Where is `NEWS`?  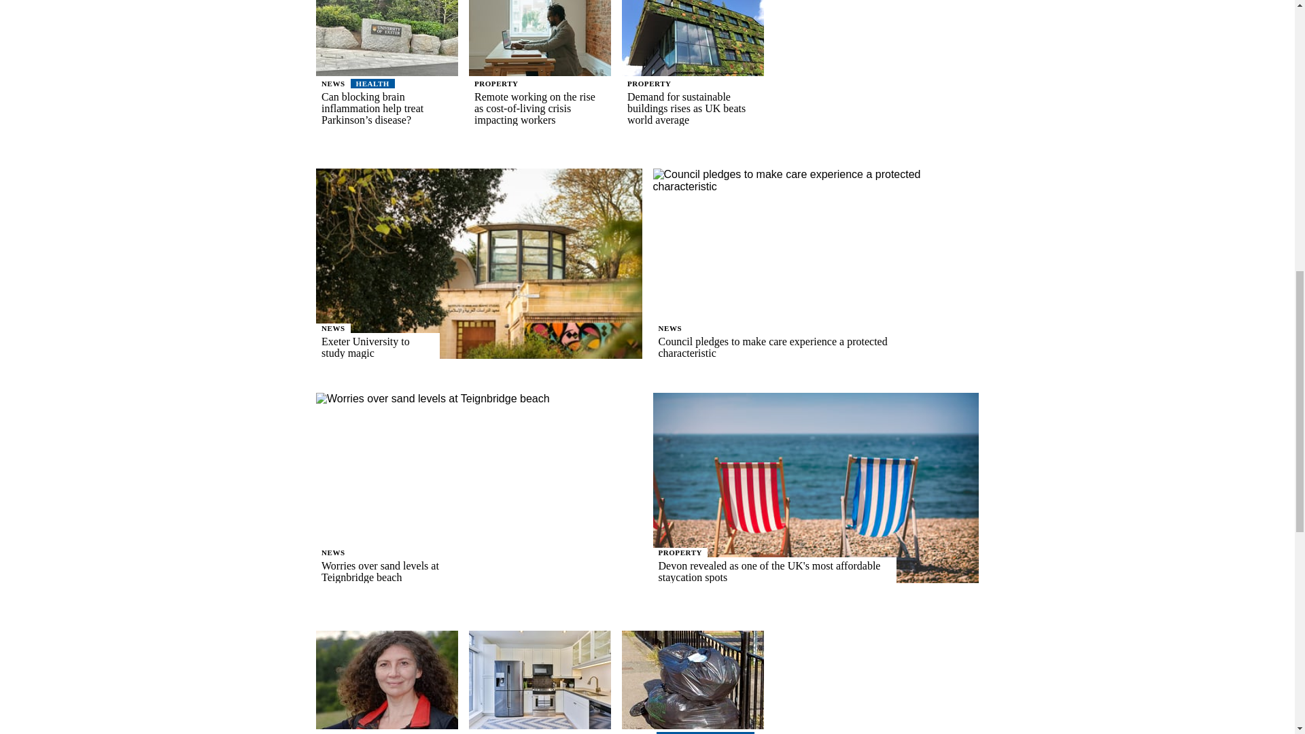 NEWS is located at coordinates (333, 83).